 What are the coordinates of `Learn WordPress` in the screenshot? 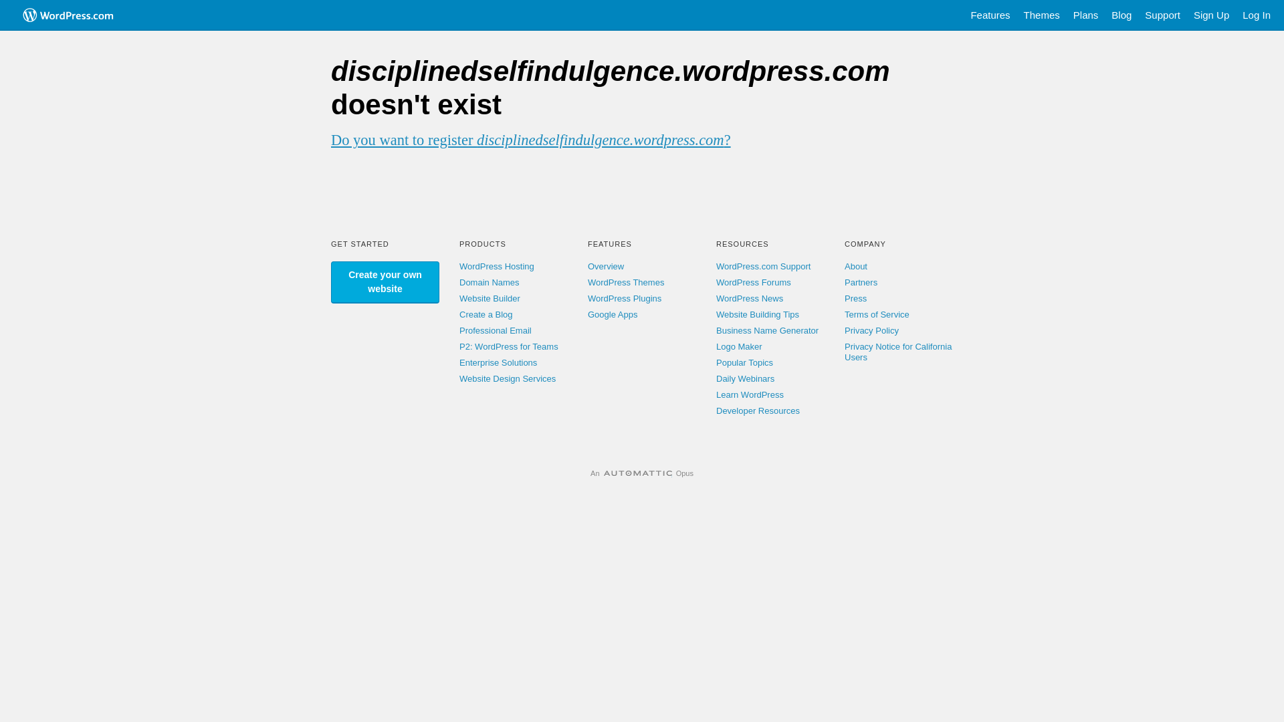 It's located at (750, 394).